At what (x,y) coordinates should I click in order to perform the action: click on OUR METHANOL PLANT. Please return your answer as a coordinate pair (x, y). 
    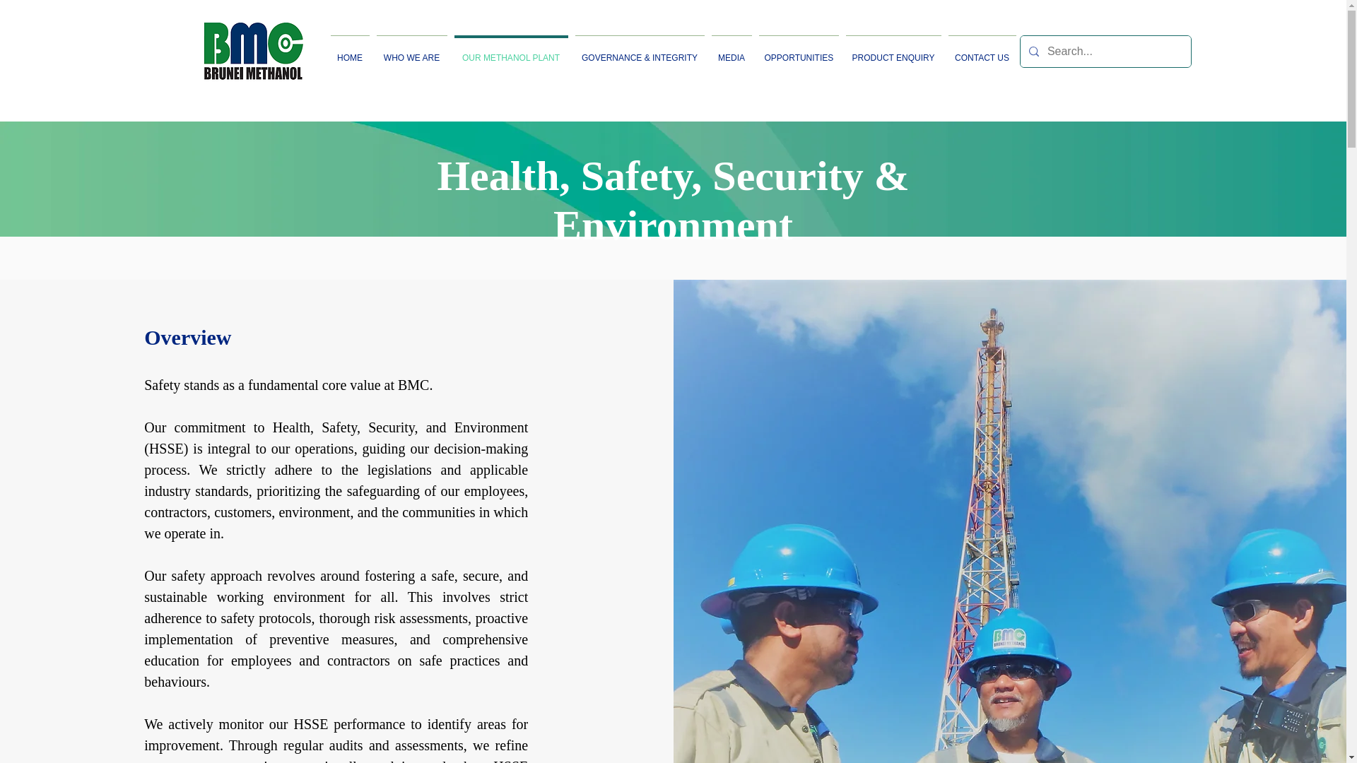
    Looking at the image, I should click on (510, 51).